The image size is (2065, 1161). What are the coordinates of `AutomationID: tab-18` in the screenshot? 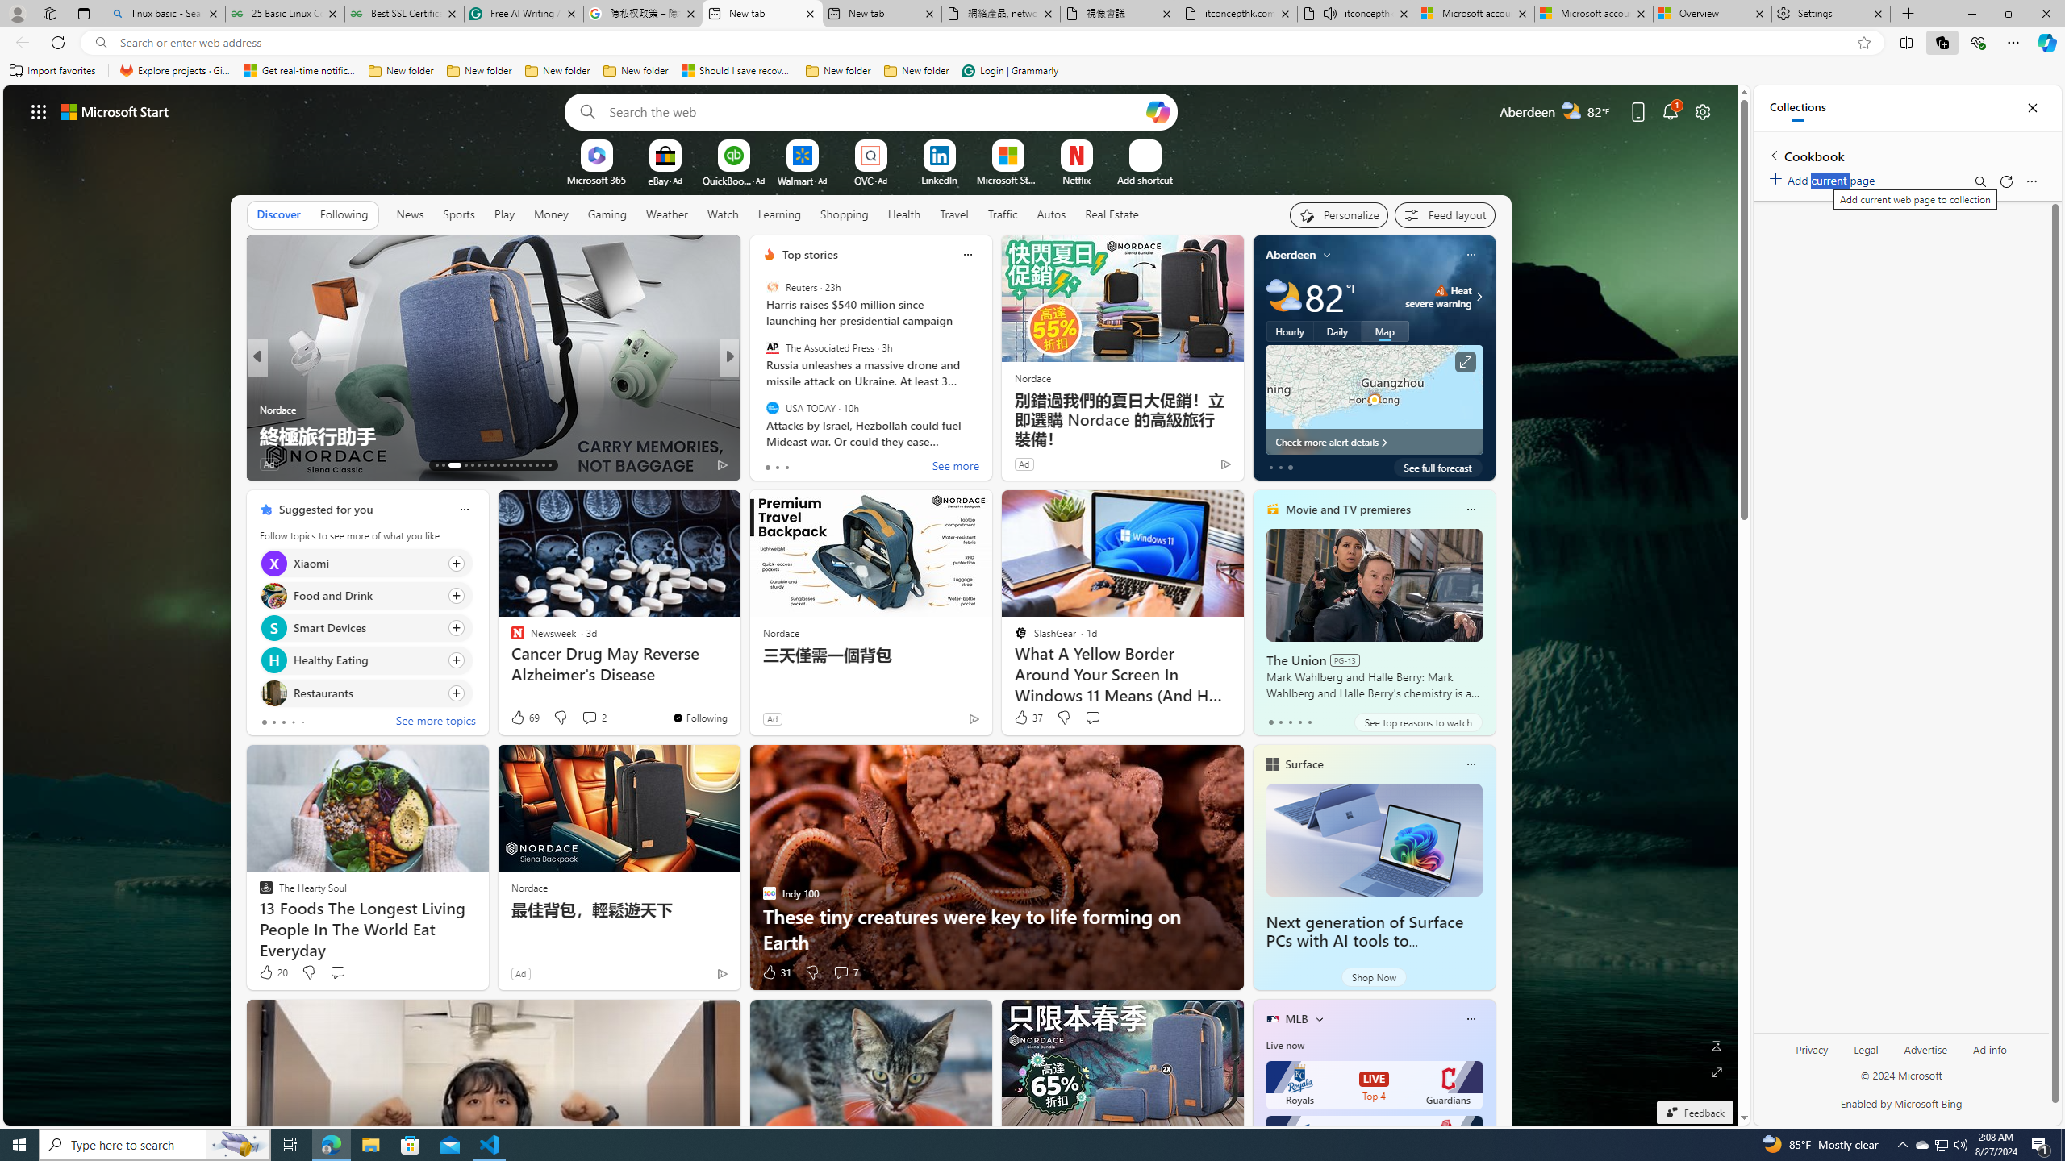 It's located at (479, 465).